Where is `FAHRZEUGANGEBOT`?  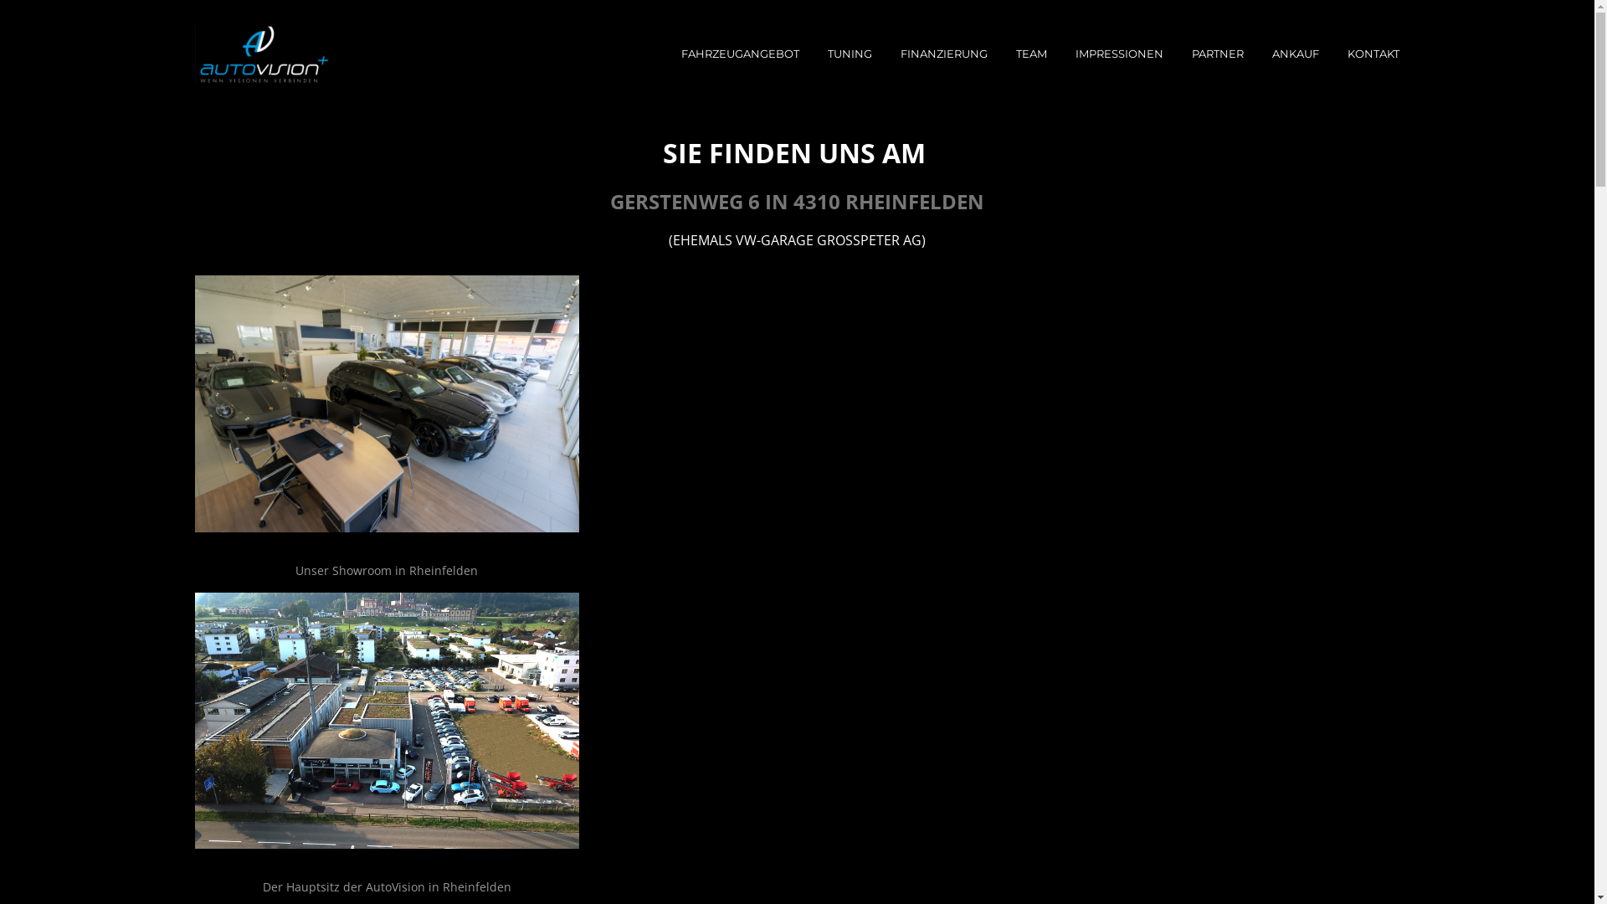 FAHRZEUGANGEBOT is located at coordinates (740, 54).